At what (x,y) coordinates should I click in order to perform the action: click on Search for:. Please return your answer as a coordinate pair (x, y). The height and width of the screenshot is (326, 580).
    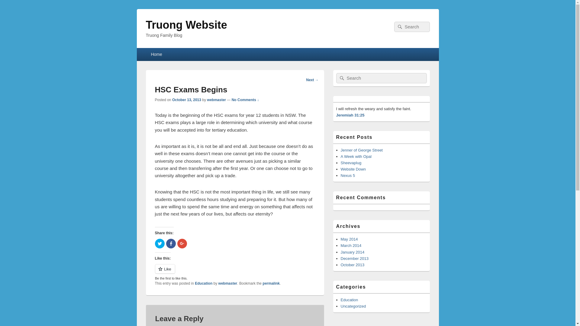
    Looking at the image, I should click on (381, 78).